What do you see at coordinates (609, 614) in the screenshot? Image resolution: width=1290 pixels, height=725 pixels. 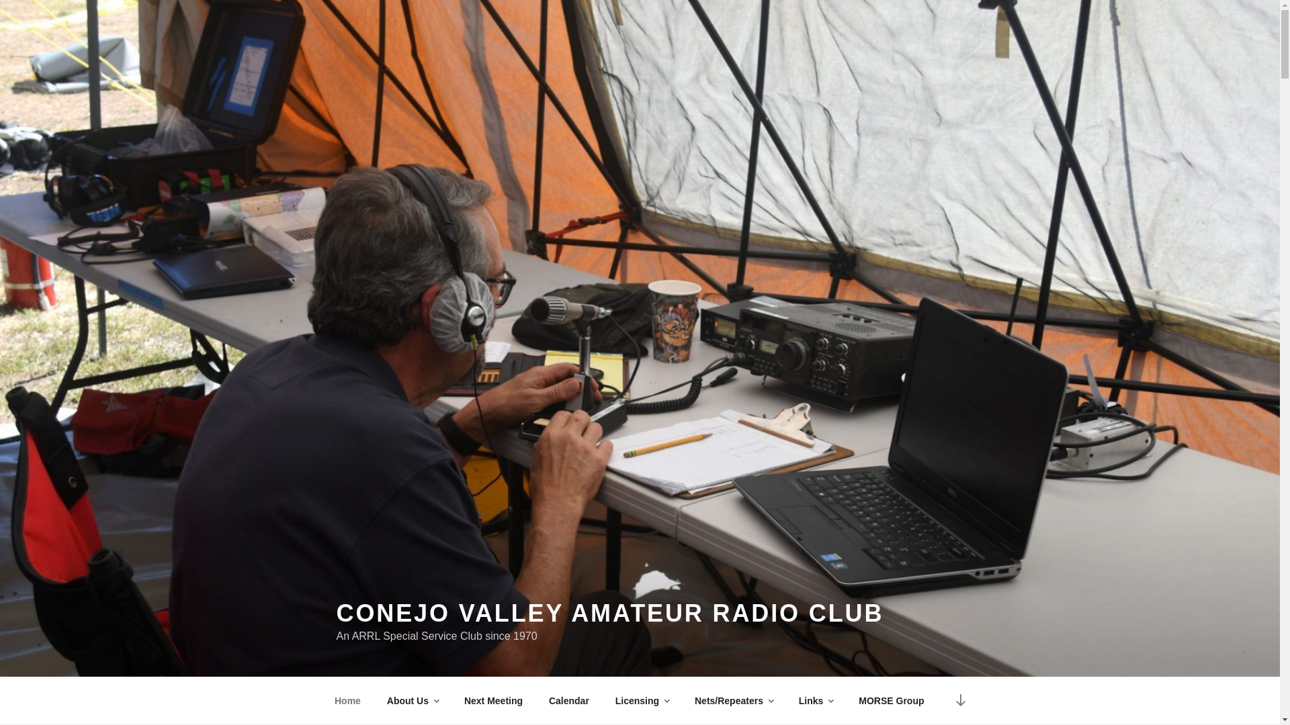 I see `CONEJO VALLEY AMATEUR RADIO CLUB` at bounding box center [609, 614].